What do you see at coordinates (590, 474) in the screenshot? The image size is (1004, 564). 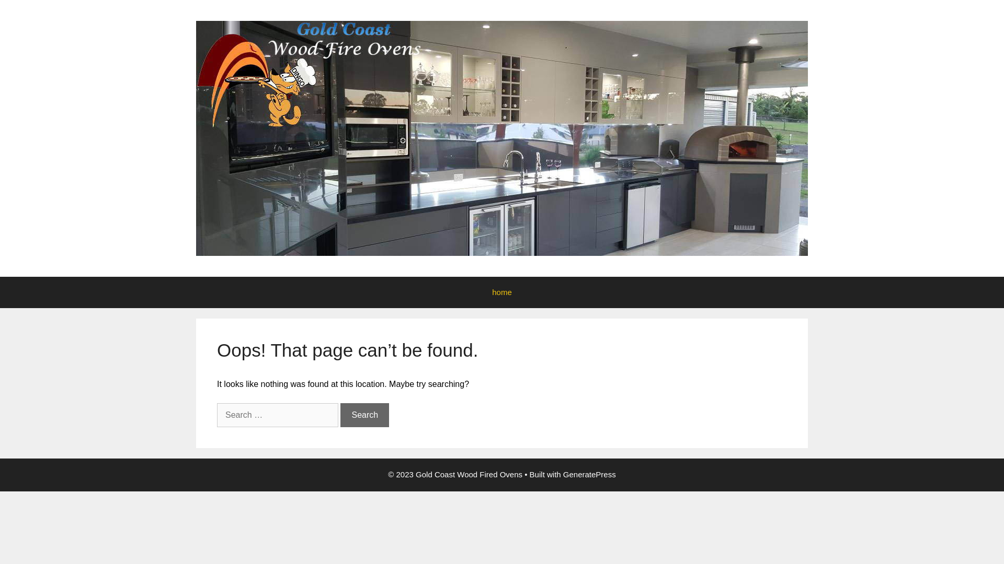 I see `GeneratePress` at bounding box center [590, 474].